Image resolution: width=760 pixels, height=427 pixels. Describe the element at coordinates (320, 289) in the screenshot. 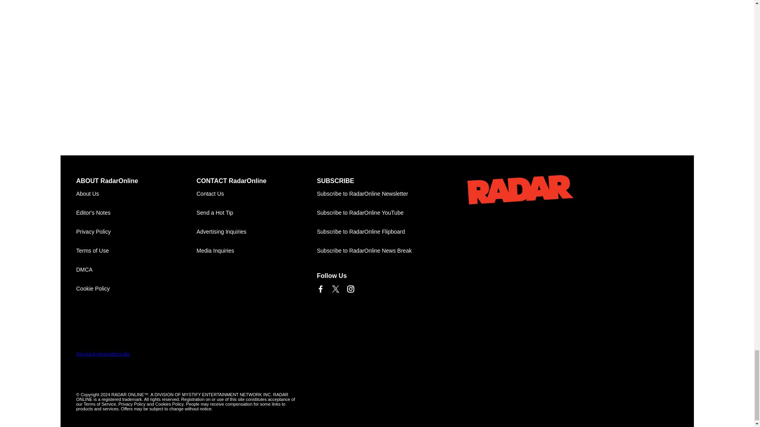

I see `Link to Facebook` at that location.